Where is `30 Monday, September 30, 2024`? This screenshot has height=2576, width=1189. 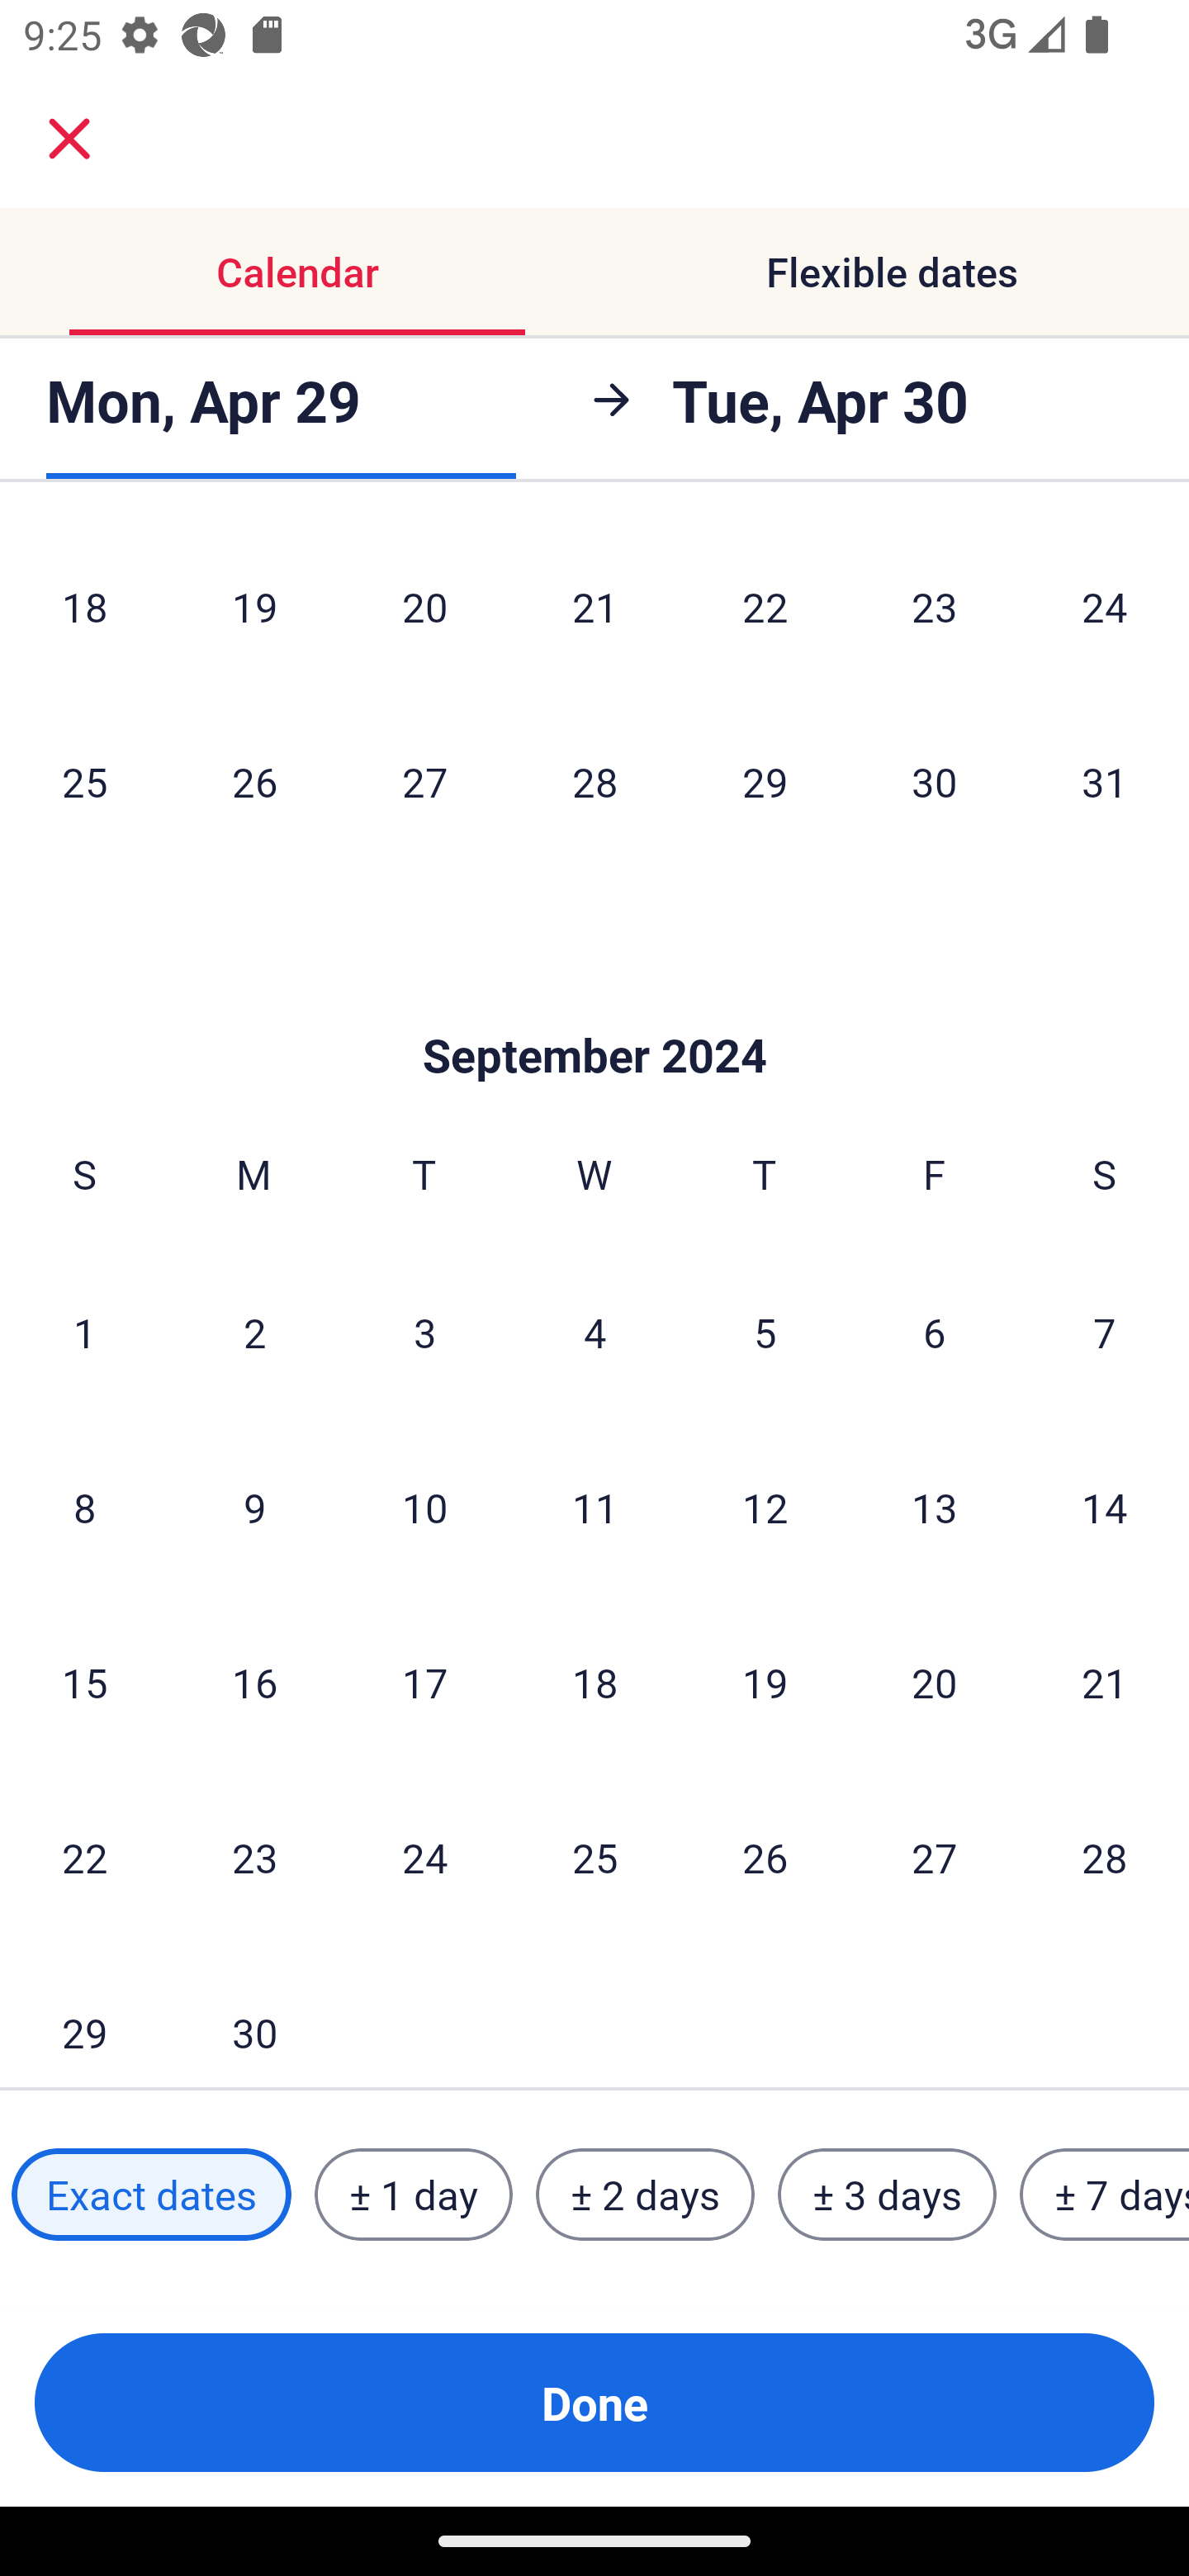 30 Monday, September 30, 2024 is located at coordinates (254, 2016).